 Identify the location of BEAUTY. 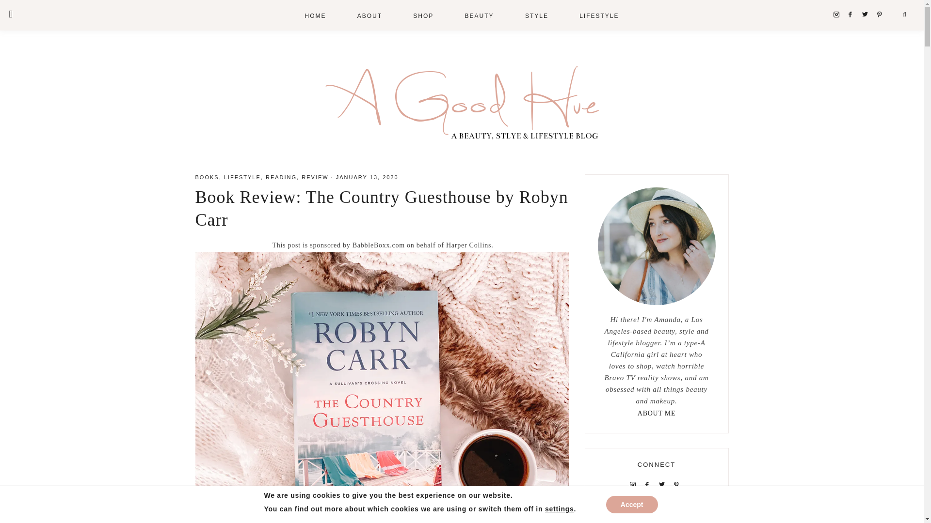
(479, 15).